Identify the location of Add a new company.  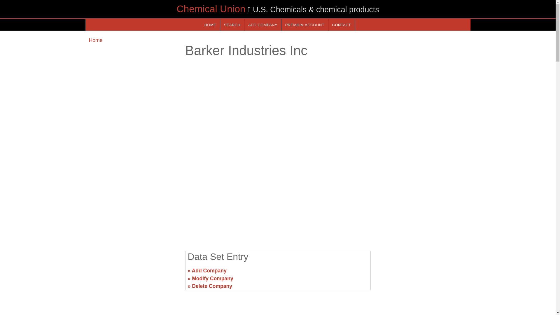
(262, 24).